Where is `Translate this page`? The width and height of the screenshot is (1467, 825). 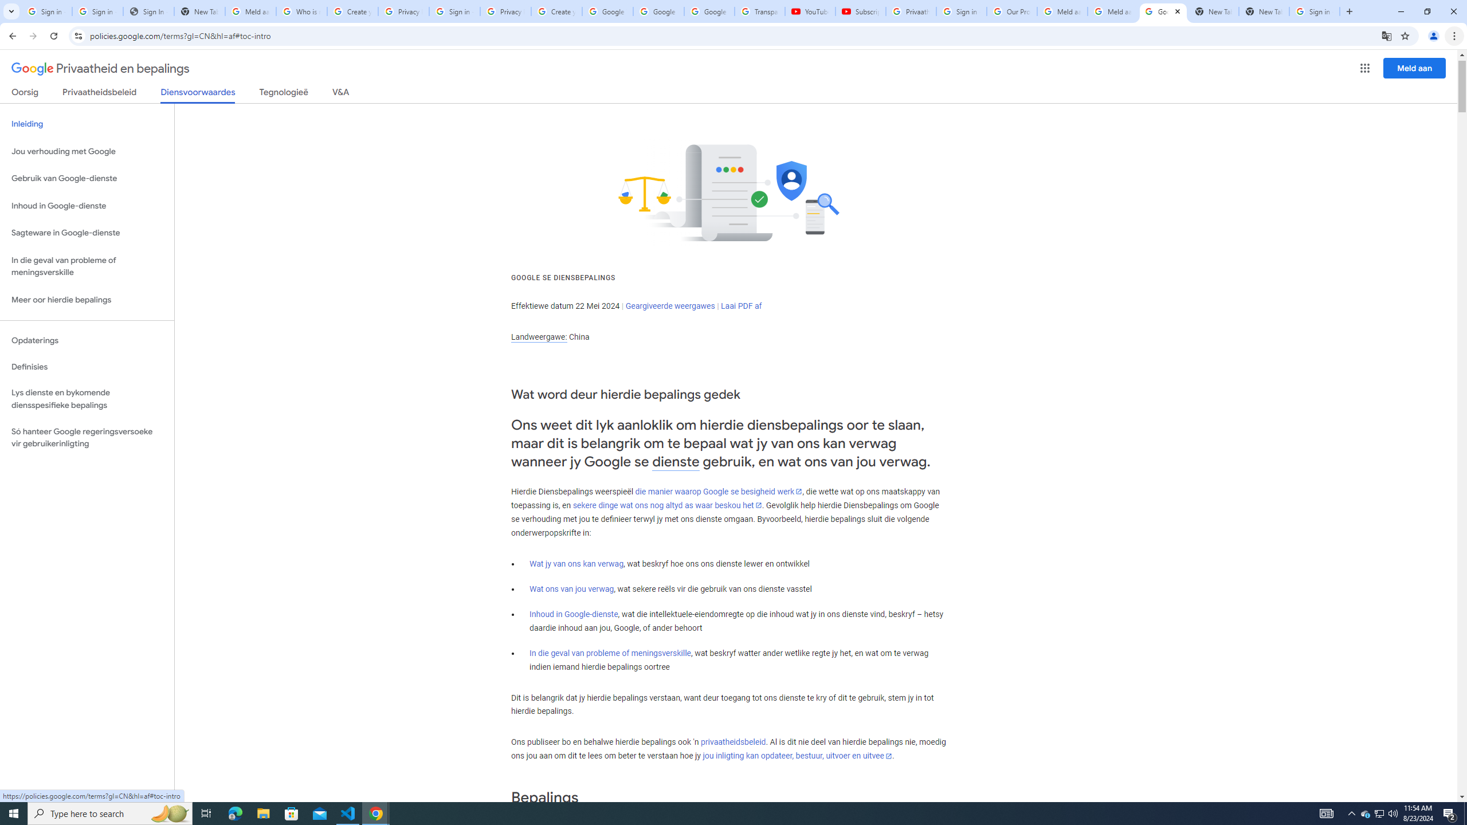 Translate this page is located at coordinates (1387, 36).